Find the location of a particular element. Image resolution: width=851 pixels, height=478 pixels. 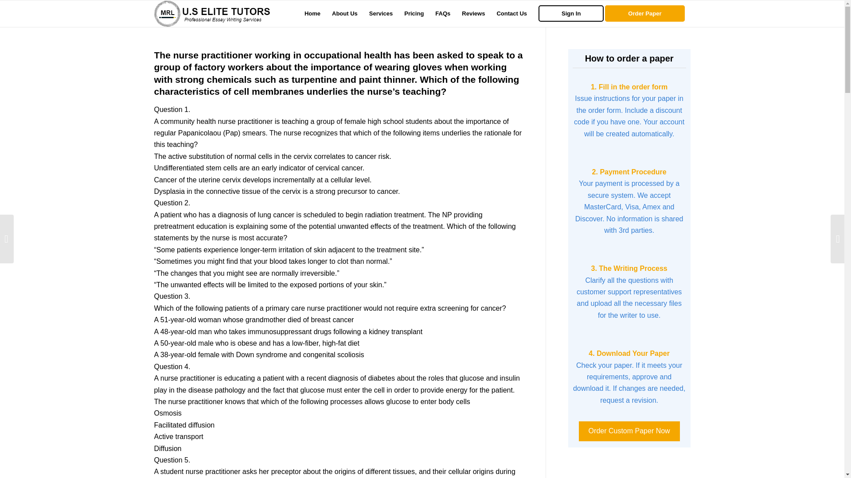

Sign In is located at coordinates (571, 13).